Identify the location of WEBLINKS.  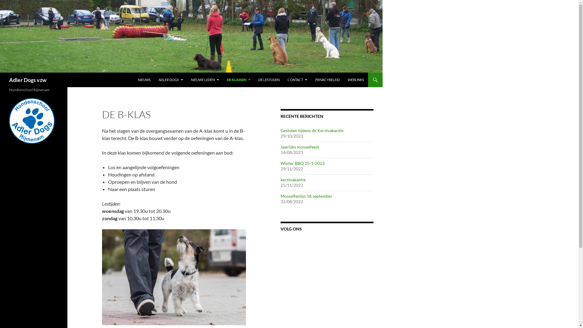
(356, 80).